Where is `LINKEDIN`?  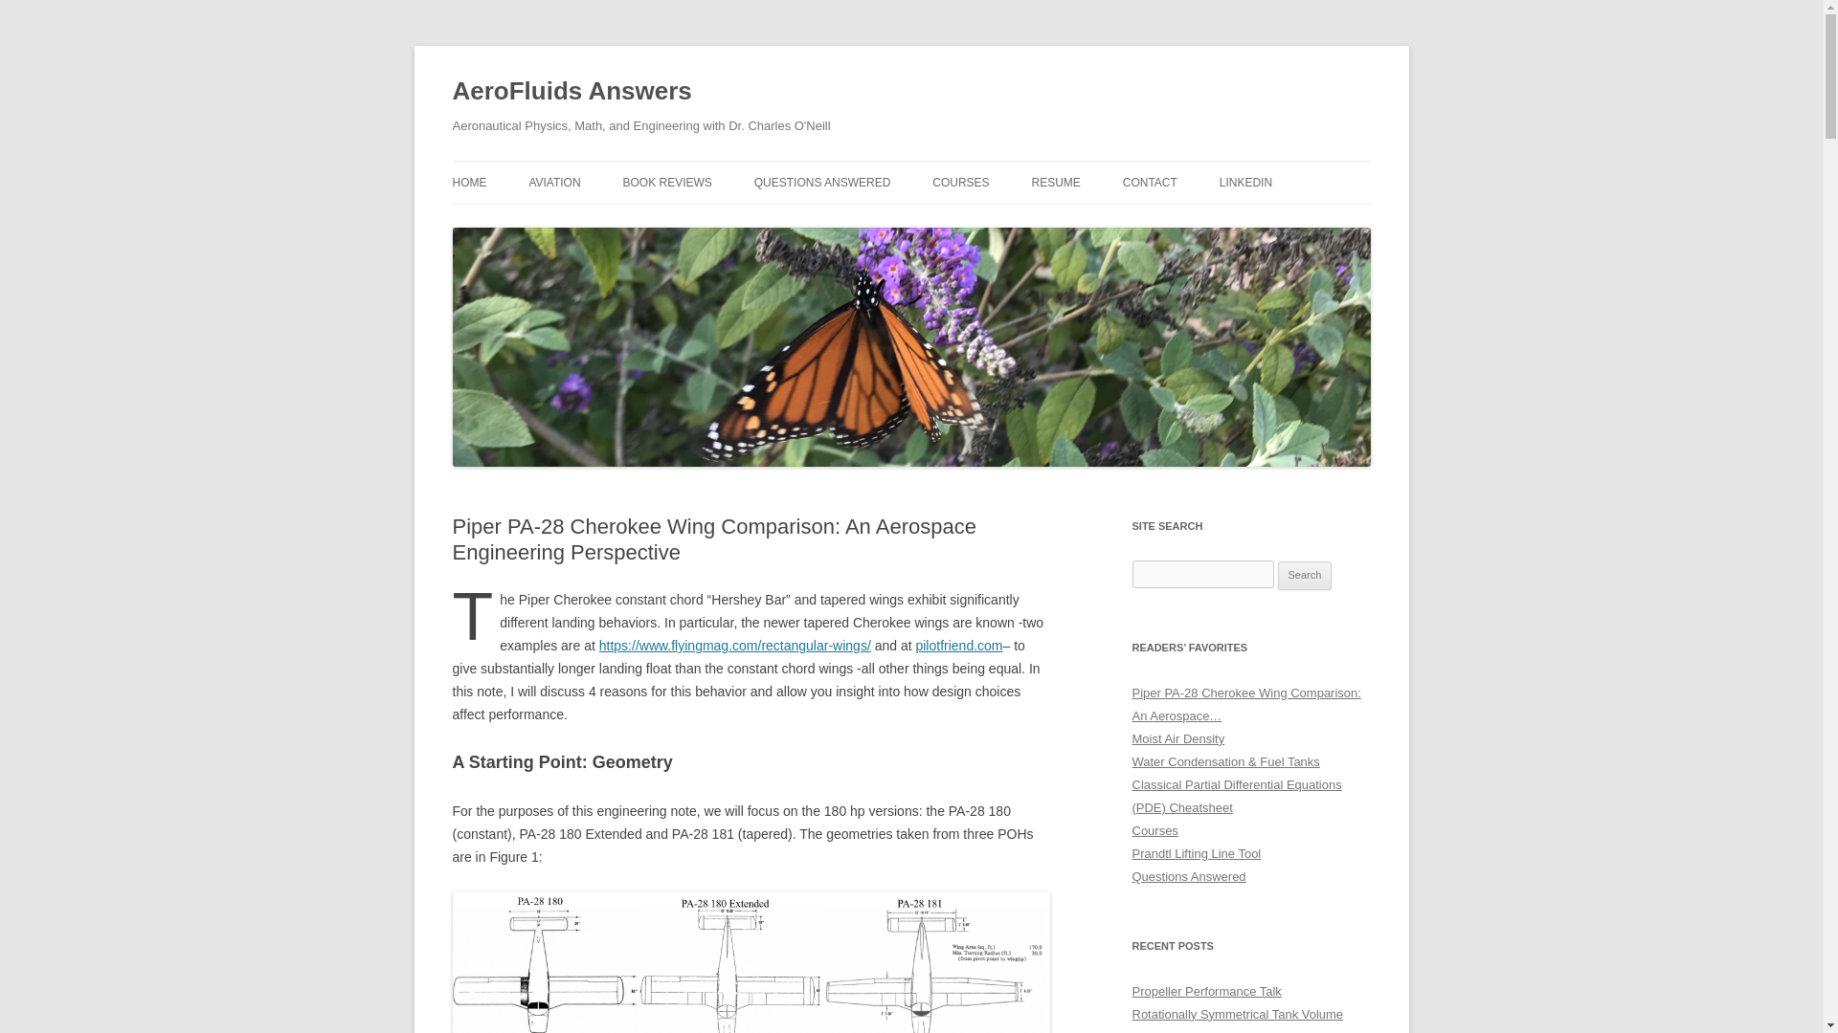 LINKEDIN is located at coordinates (1245, 182).